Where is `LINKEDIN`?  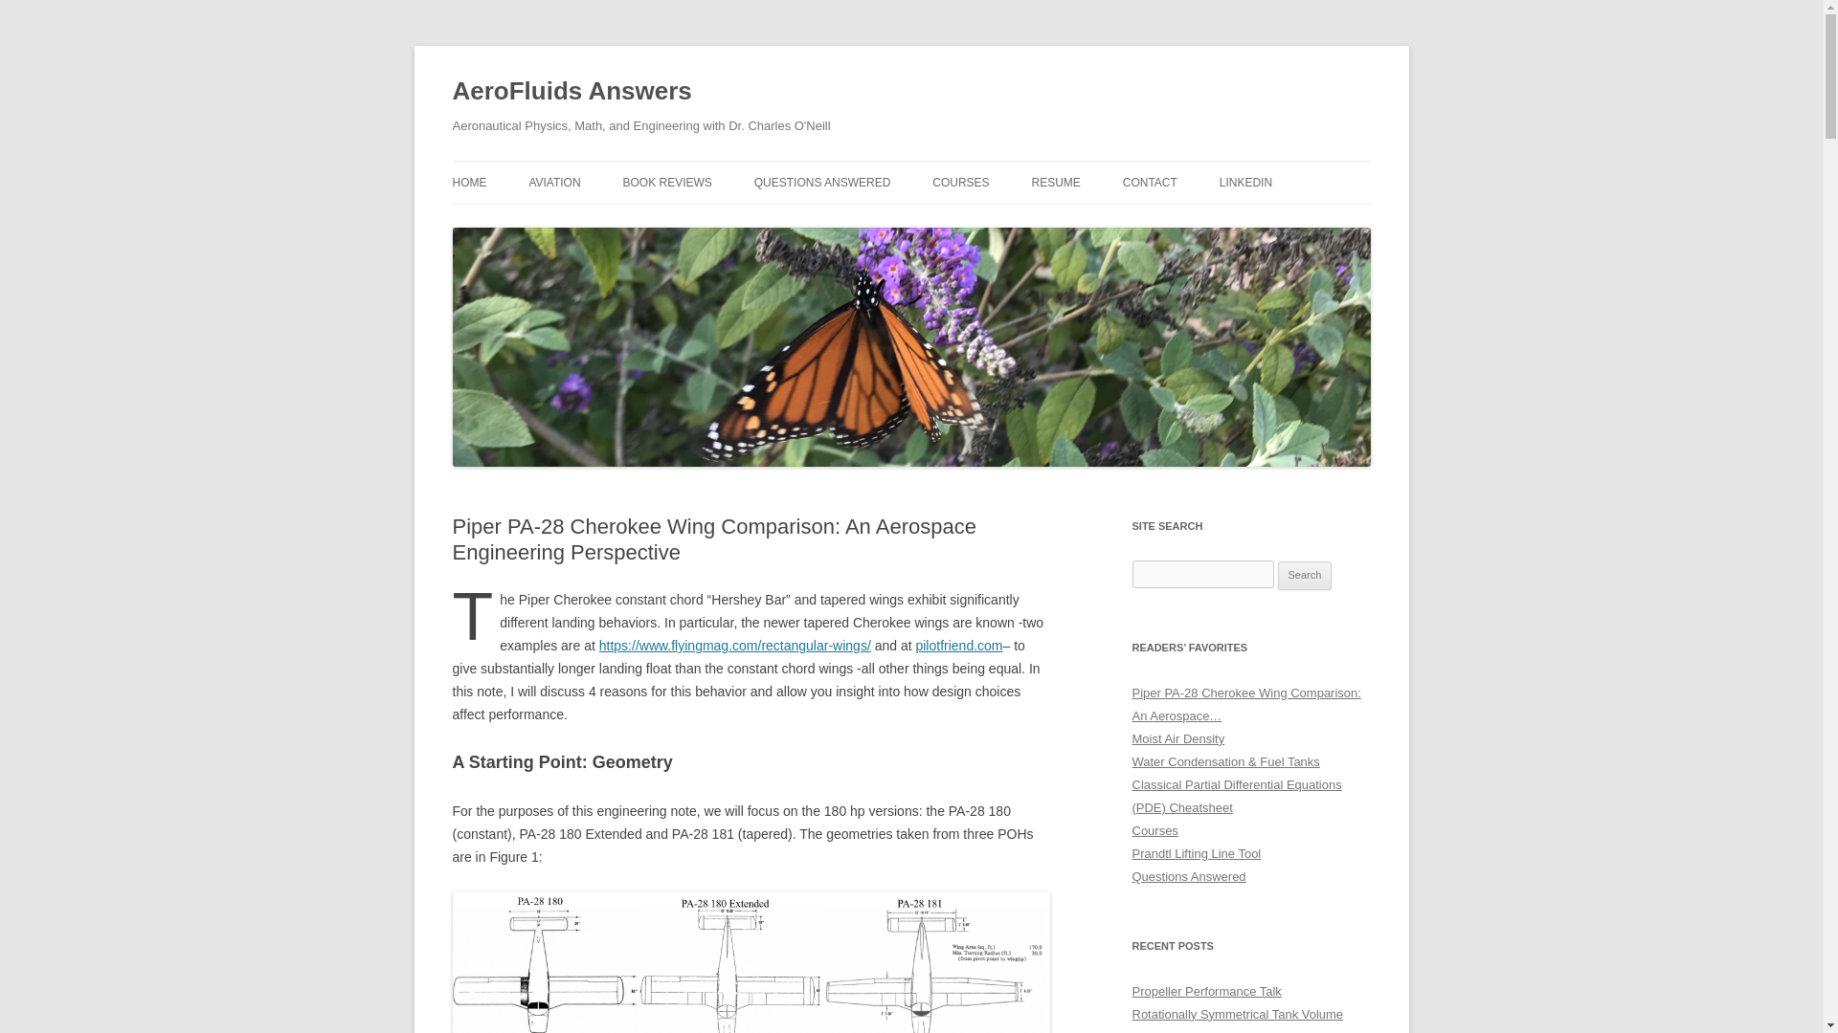 LINKEDIN is located at coordinates (1245, 182).